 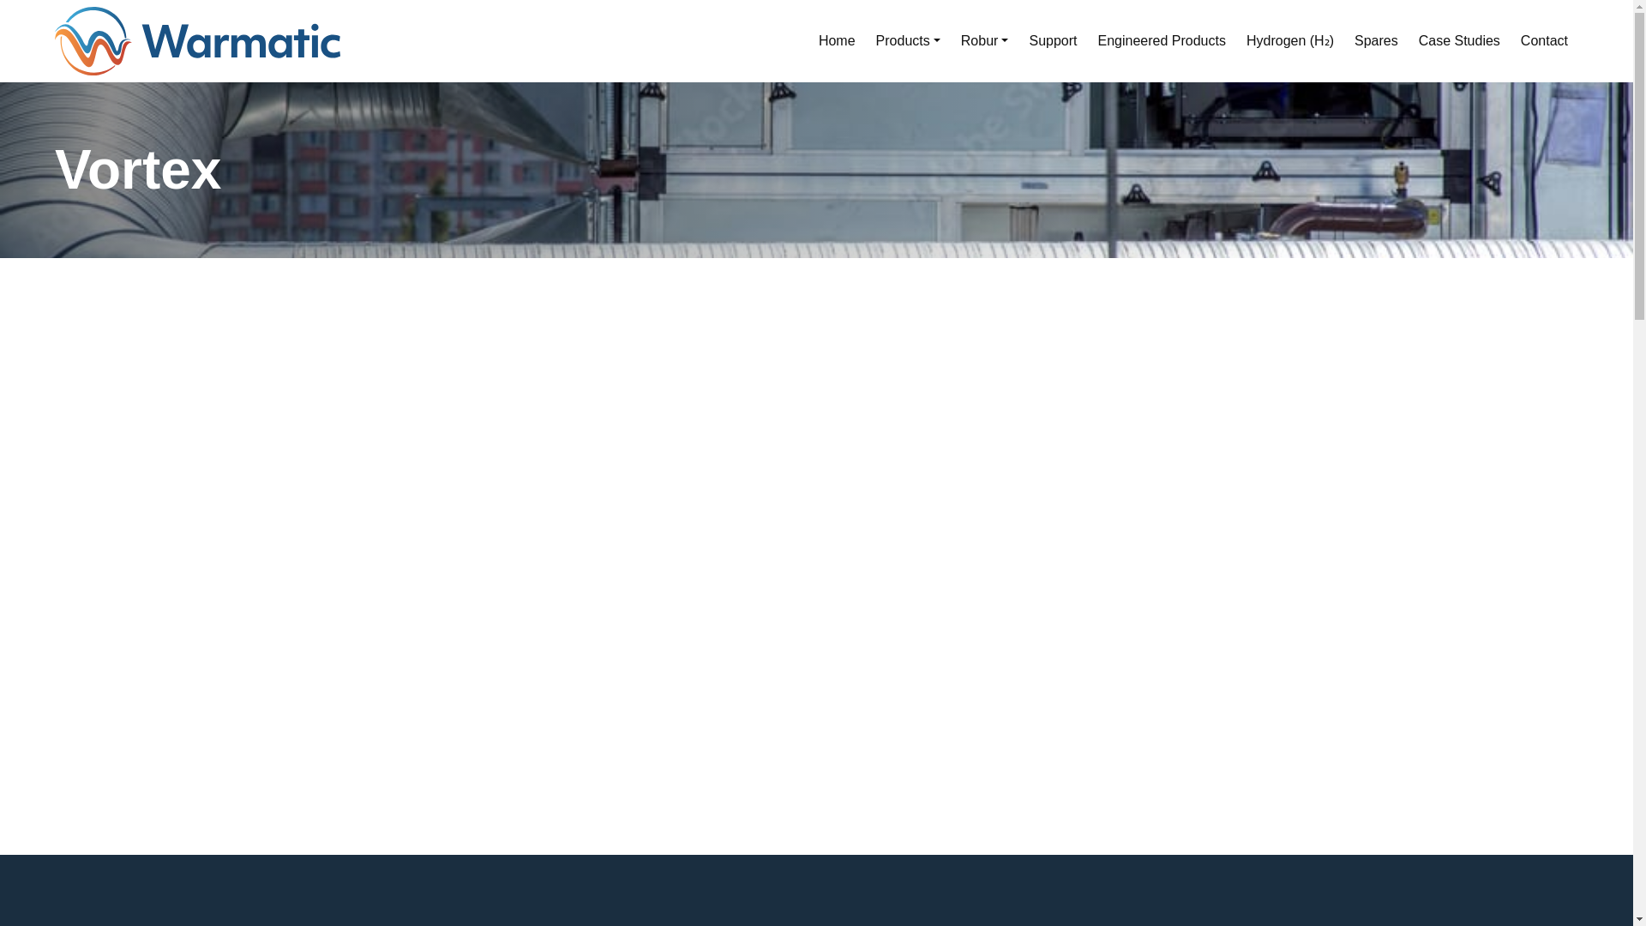 What do you see at coordinates (1545, 41) in the screenshot?
I see `Contact` at bounding box center [1545, 41].